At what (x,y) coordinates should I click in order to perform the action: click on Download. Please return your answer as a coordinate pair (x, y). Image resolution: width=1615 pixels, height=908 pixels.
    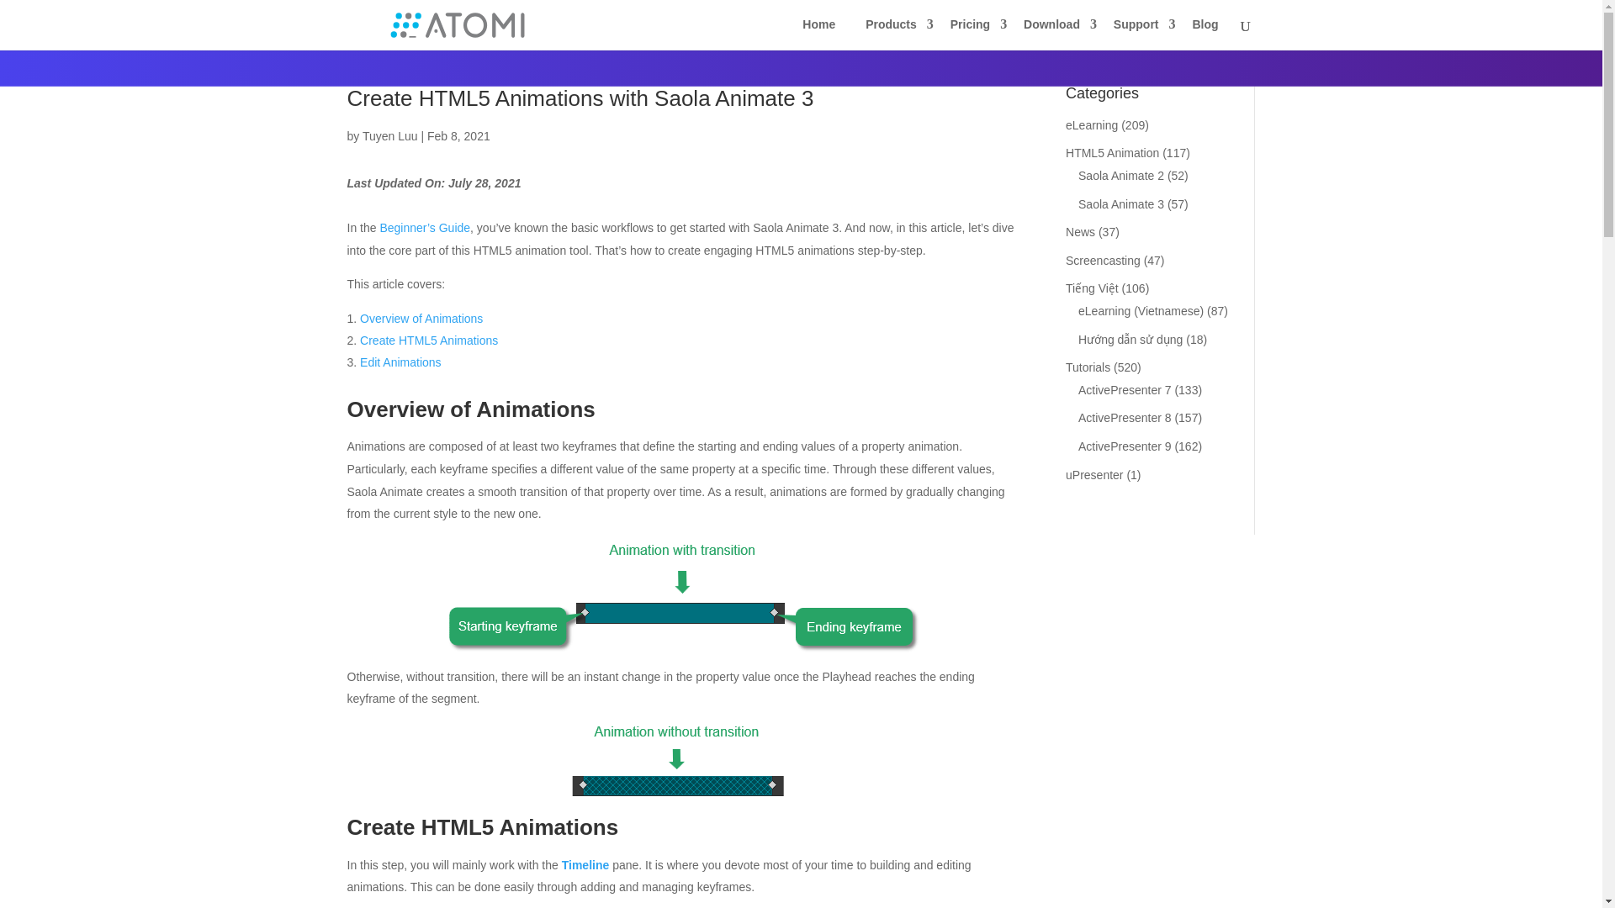
    Looking at the image, I should click on (1053, 29).